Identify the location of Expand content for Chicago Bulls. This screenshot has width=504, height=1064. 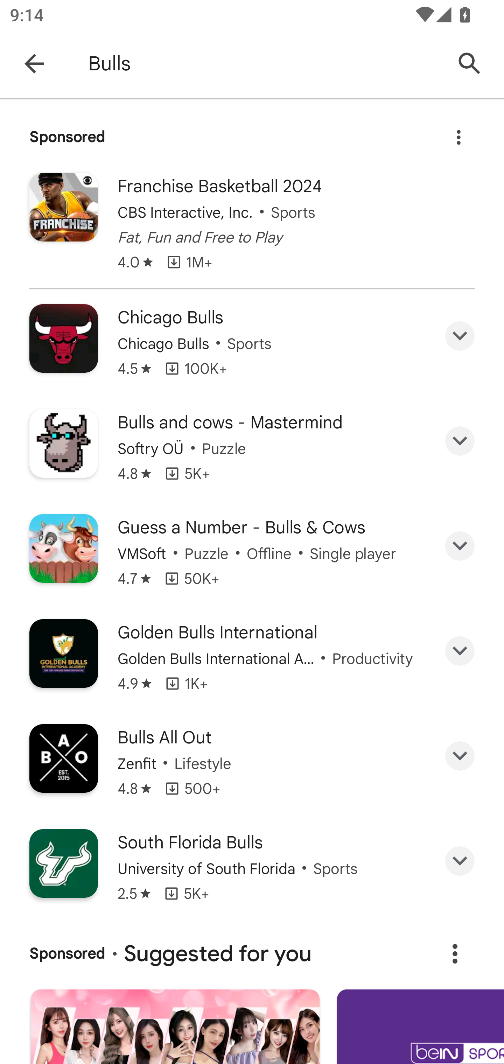
(460, 335).